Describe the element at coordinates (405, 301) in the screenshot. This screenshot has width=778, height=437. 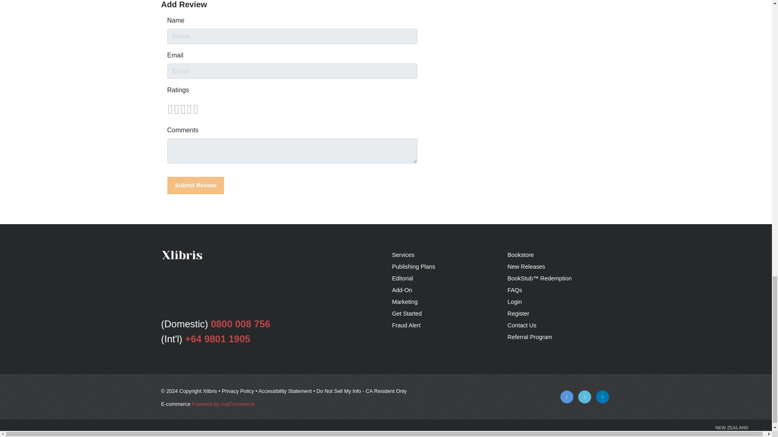
I see `Marketing` at that location.